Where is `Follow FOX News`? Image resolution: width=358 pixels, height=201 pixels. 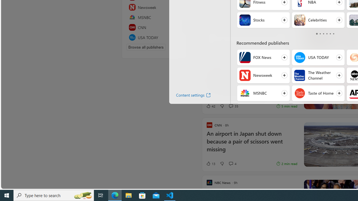 Follow FOX News is located at coordinates (263, 58).